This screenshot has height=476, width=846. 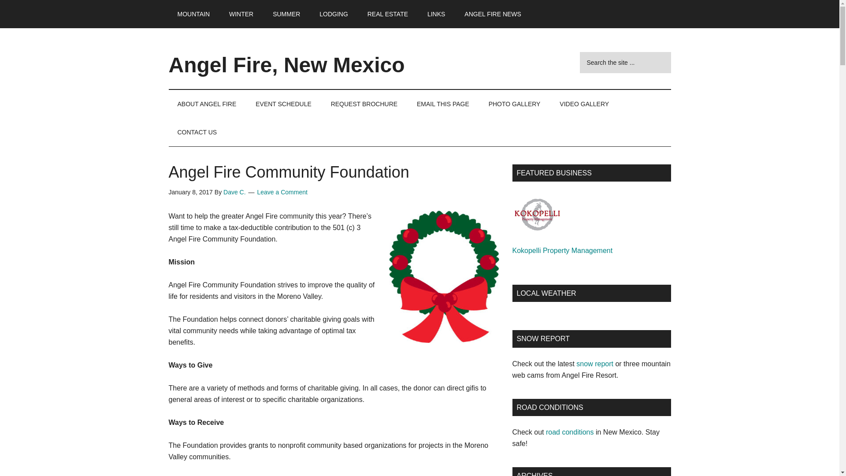 What do you see at coordinates (537, 214) in the screenshot?
I see `Kokopelli Property Management` at bounding box center [537, 214].